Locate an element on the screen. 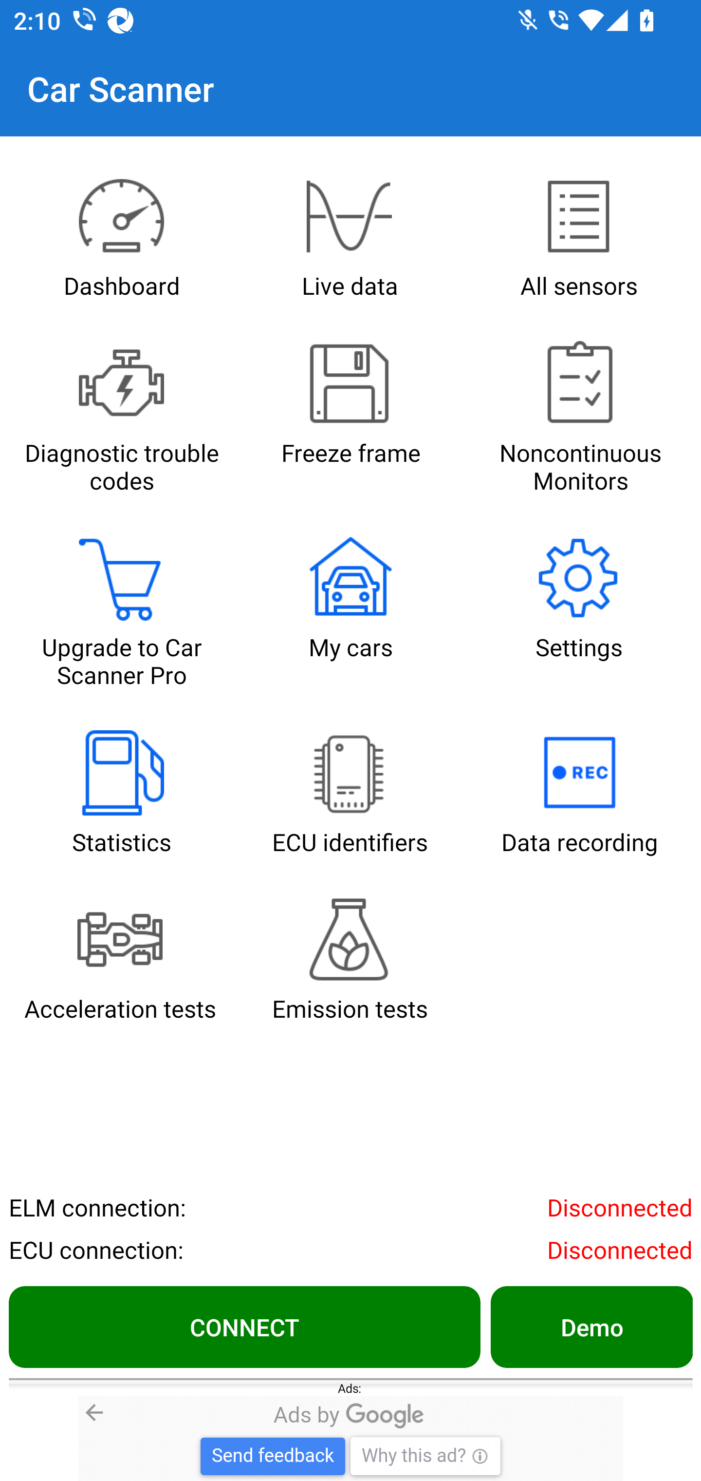 Image resolution: width=701 pixels, height=1481 pixels. CONNECT is located at coordinates (244, 1327).